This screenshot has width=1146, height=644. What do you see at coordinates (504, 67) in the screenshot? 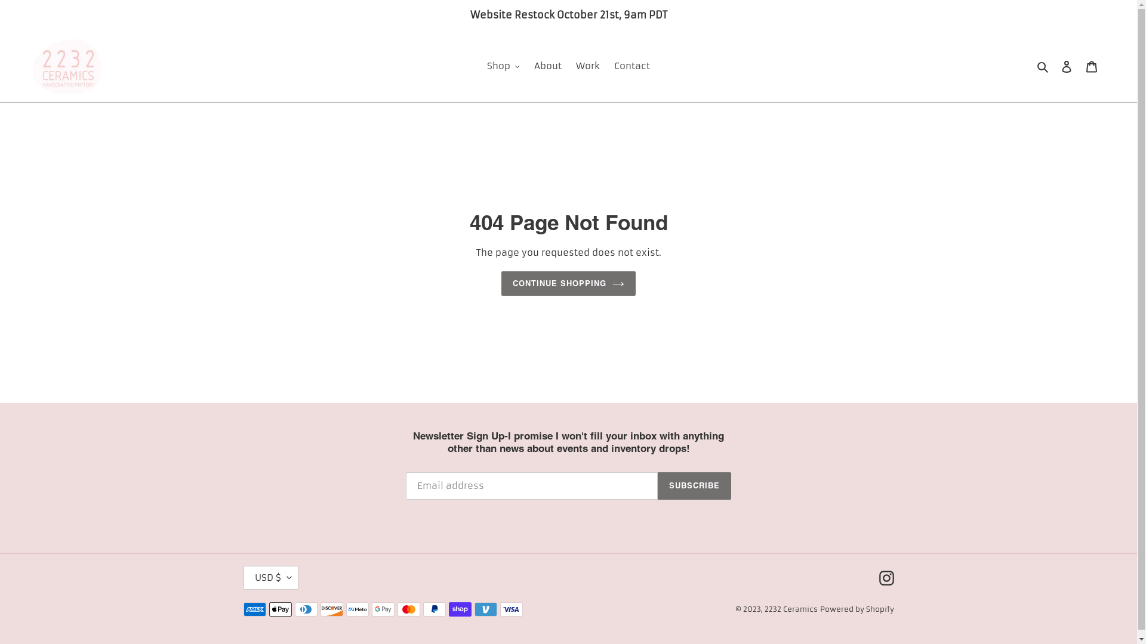
I see `Shop` at bounding box center [504, 67].